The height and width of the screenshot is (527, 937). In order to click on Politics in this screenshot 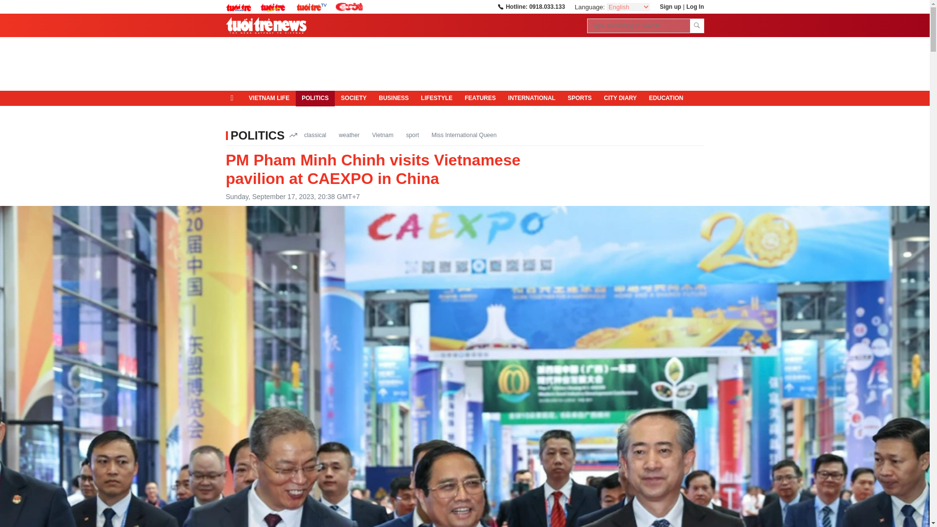, I will do `click(315, 99)`.